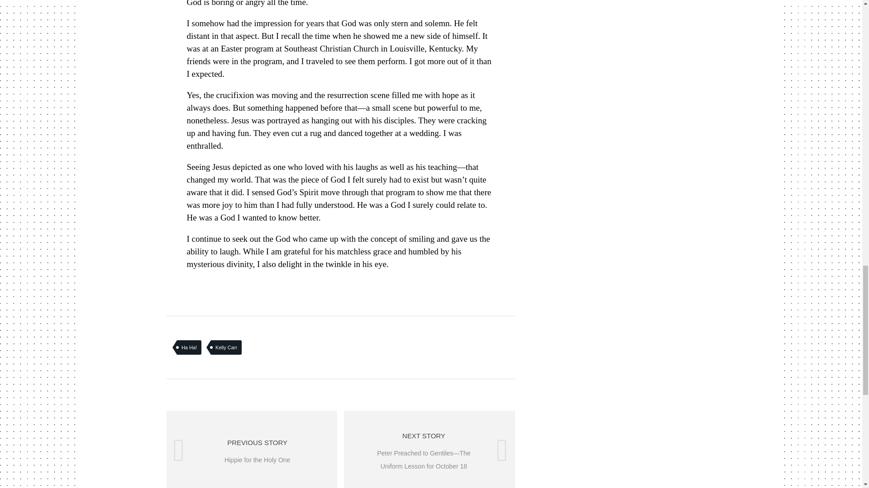 Image resolution: width=869 pixels, height=488 pixels. Describe the element at coordinates (226, 347) in the screenshot. I see `Kelly Carr` at that location.